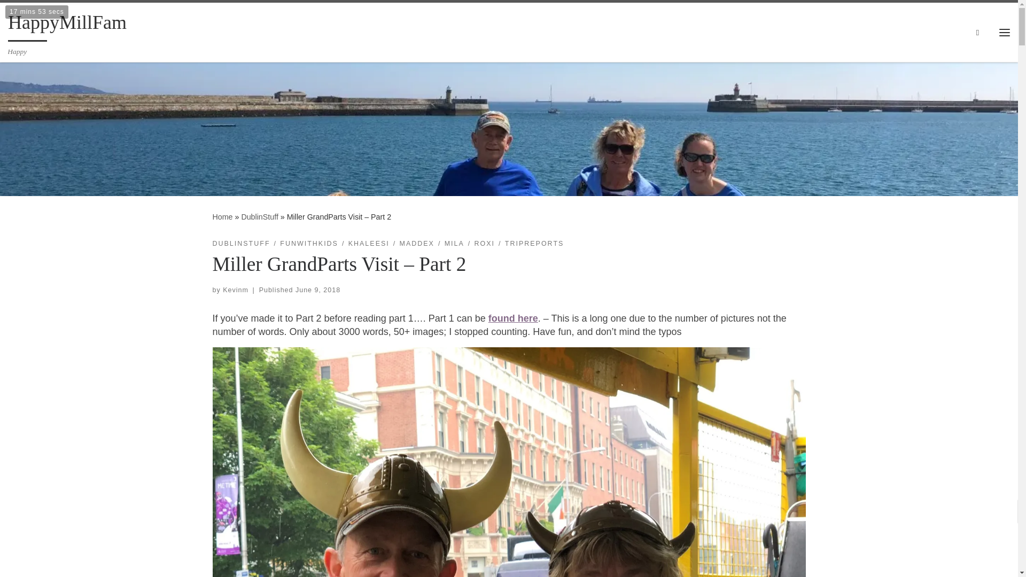  I want to click on MADDEX, so click(417, 244).